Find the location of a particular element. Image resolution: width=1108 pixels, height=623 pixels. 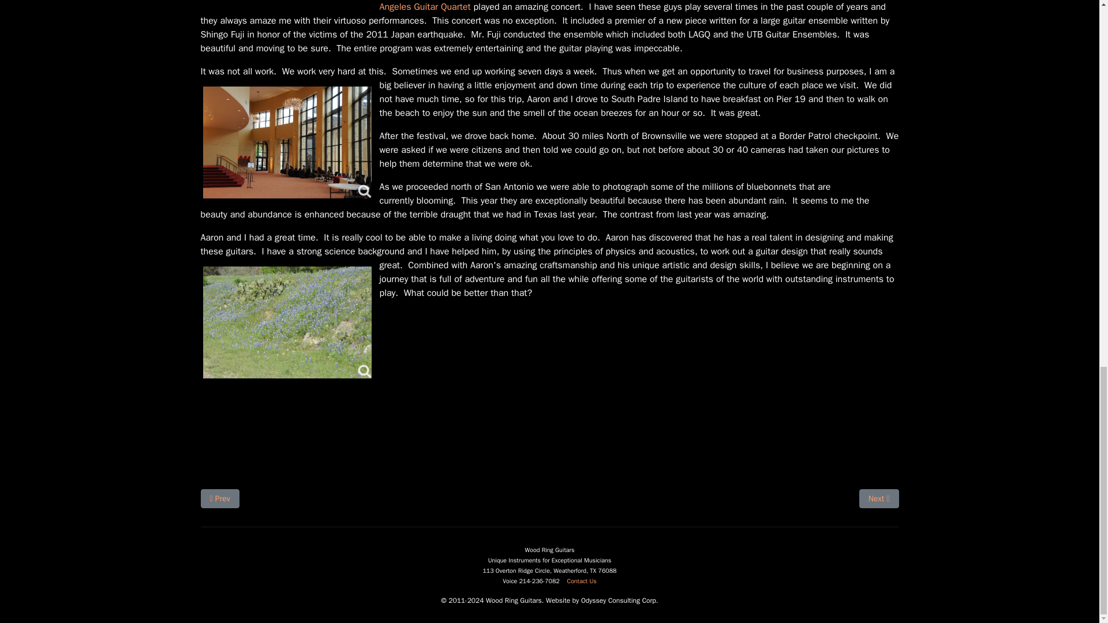

9302-Bluebonnets and Cactus is located at coordinates (582, 581).